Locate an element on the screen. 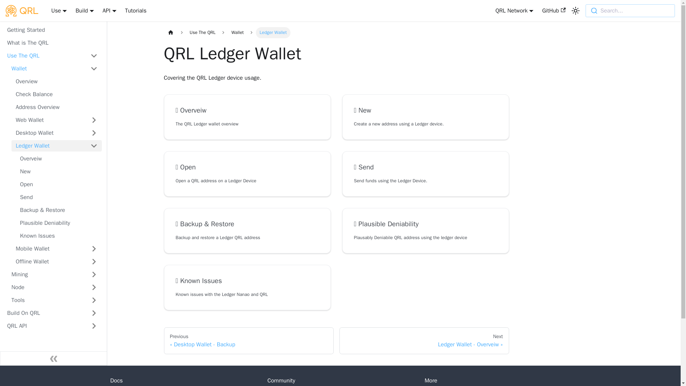 Image resolution: width=686 pixels, height=386 pixels. Create a new address using a Ledger device. is located at coordinates (425, 124).